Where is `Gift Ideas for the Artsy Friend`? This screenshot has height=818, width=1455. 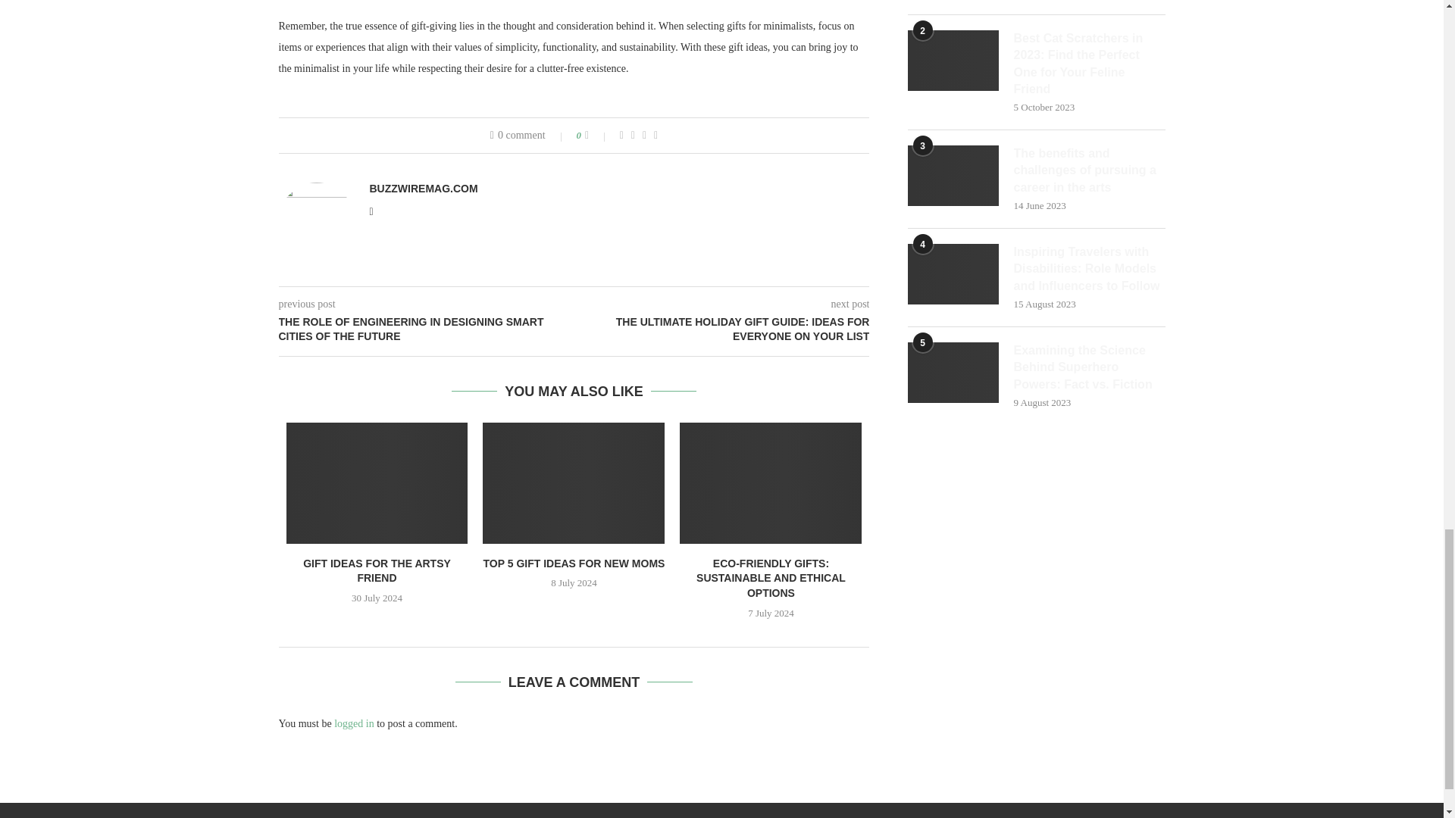 Gift Ideas for the Artsy Friend is located at coordinates (377, 483).